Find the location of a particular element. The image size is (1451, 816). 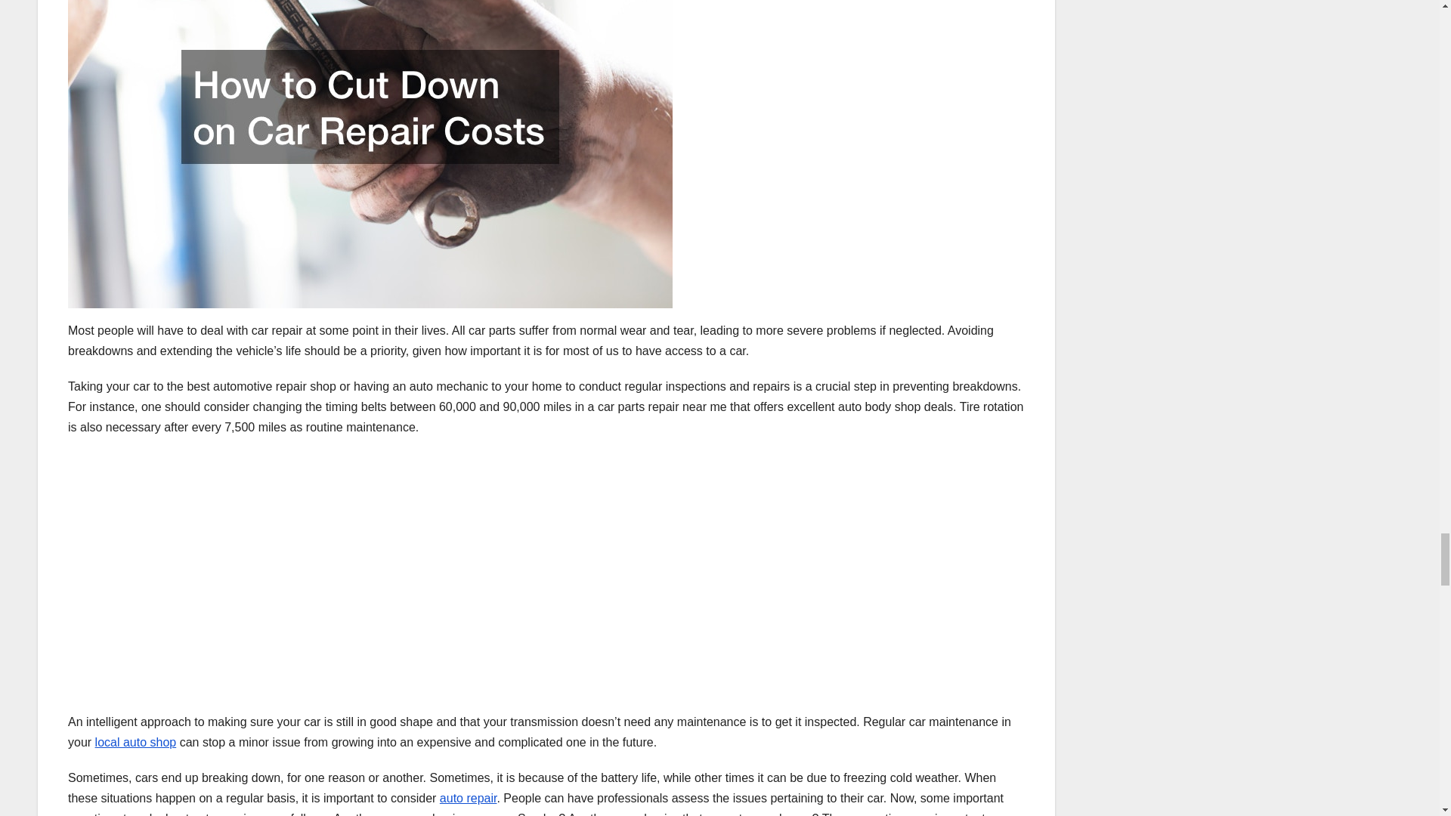

local auto shop is located at coordinates (136, 742).